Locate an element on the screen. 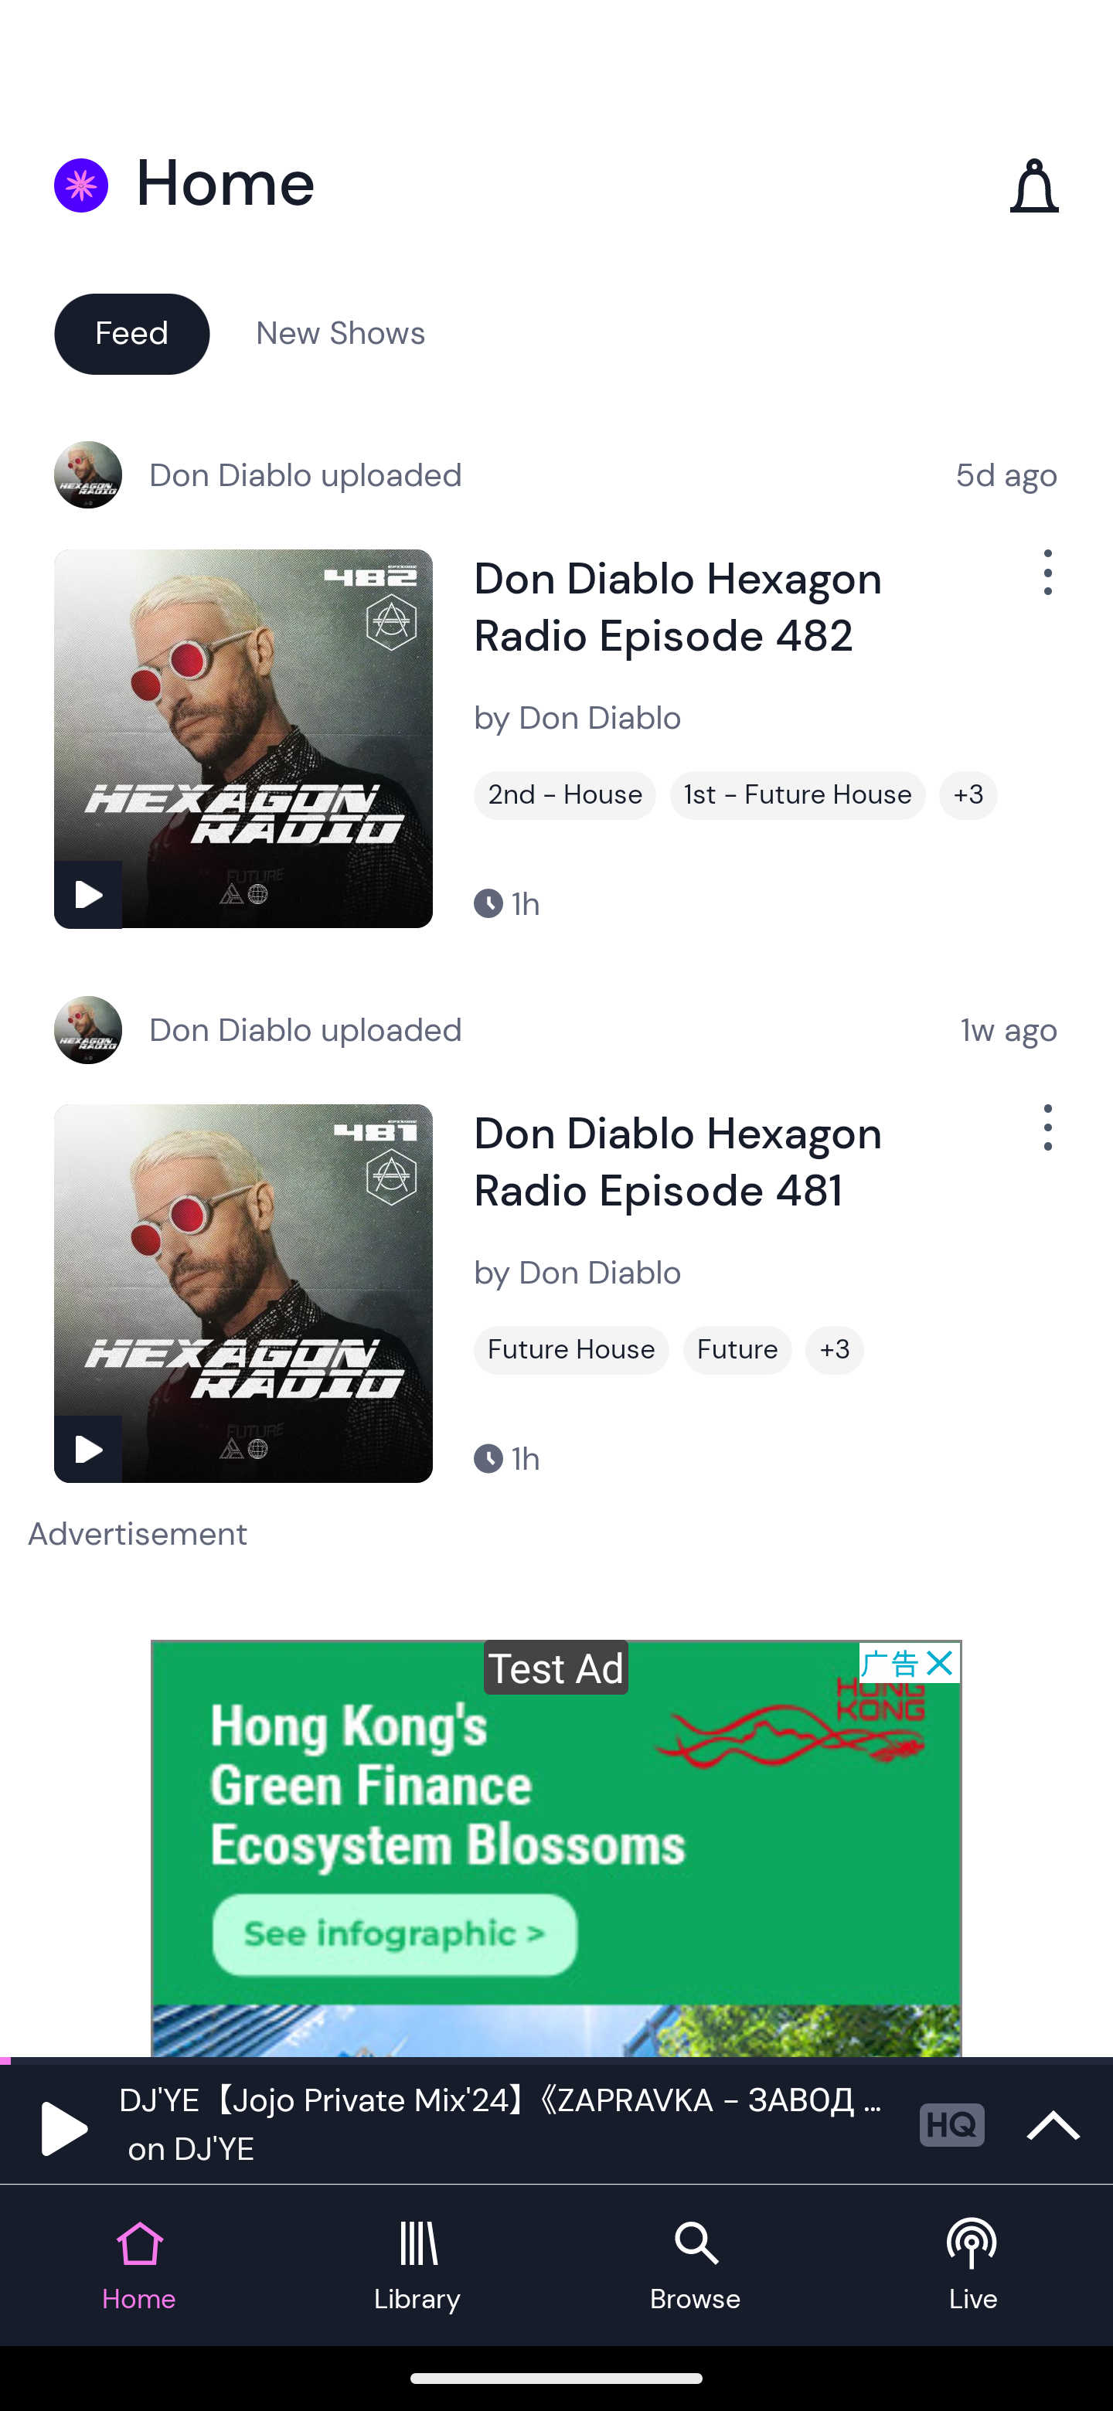  Browse tab Browse is located at coordinates (696, 2266).